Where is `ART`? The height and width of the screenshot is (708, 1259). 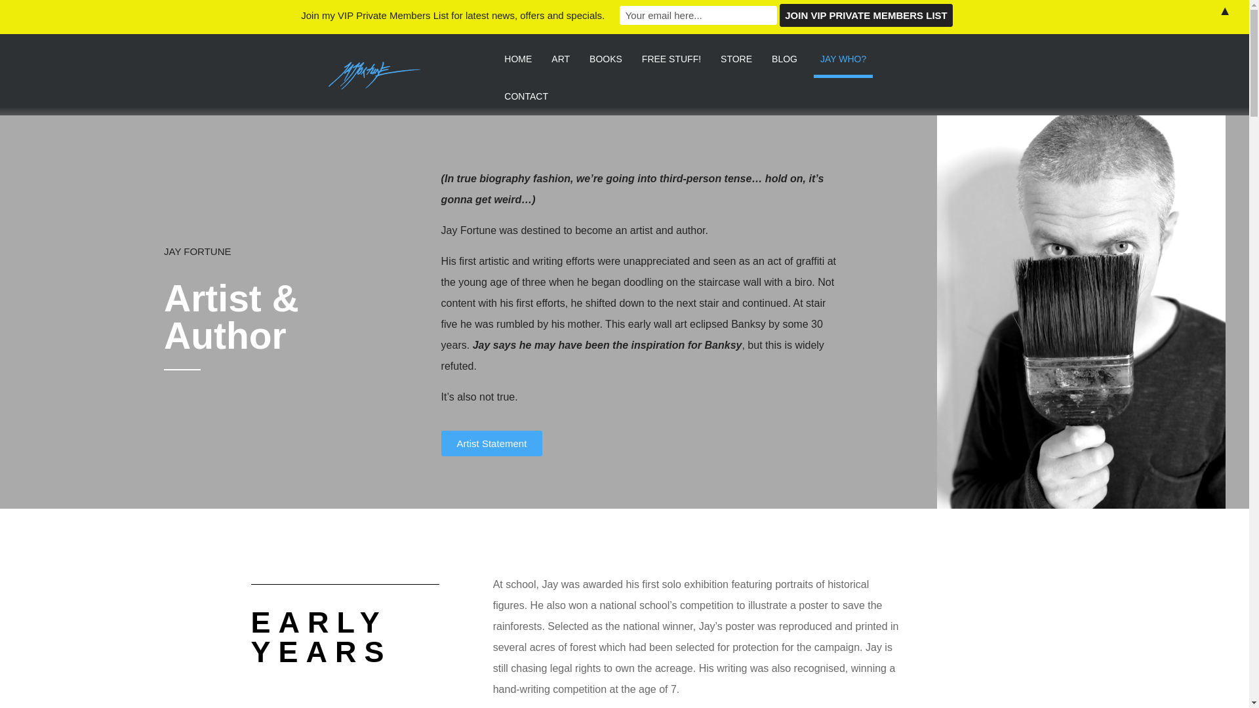 ART is located at coordinates (561, 59).